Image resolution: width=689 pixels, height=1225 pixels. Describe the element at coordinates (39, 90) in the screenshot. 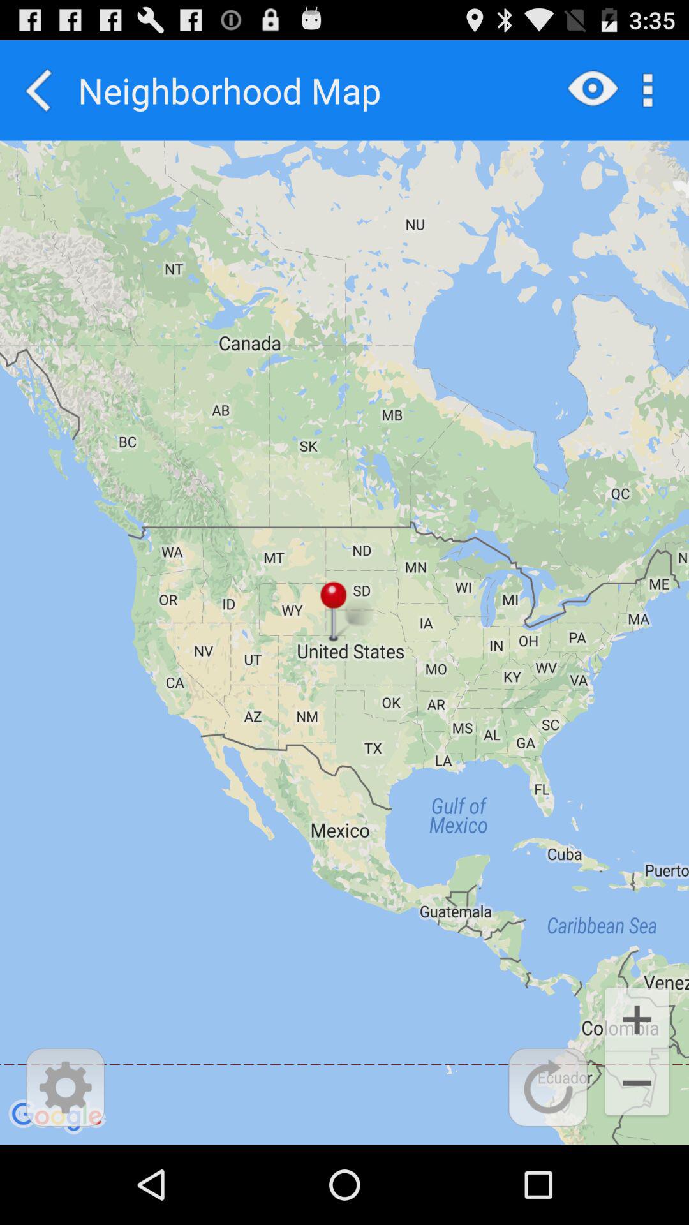

I see `choose app to the left of the neighborhood map icon` at that location.